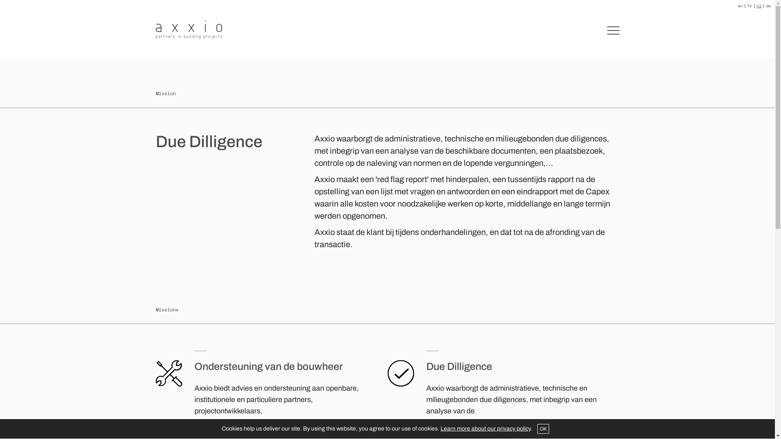 This screenshot has height=439, width=781. Describe the element at coordinates (543, 429) in the screenshot. I see `OK` at that location.